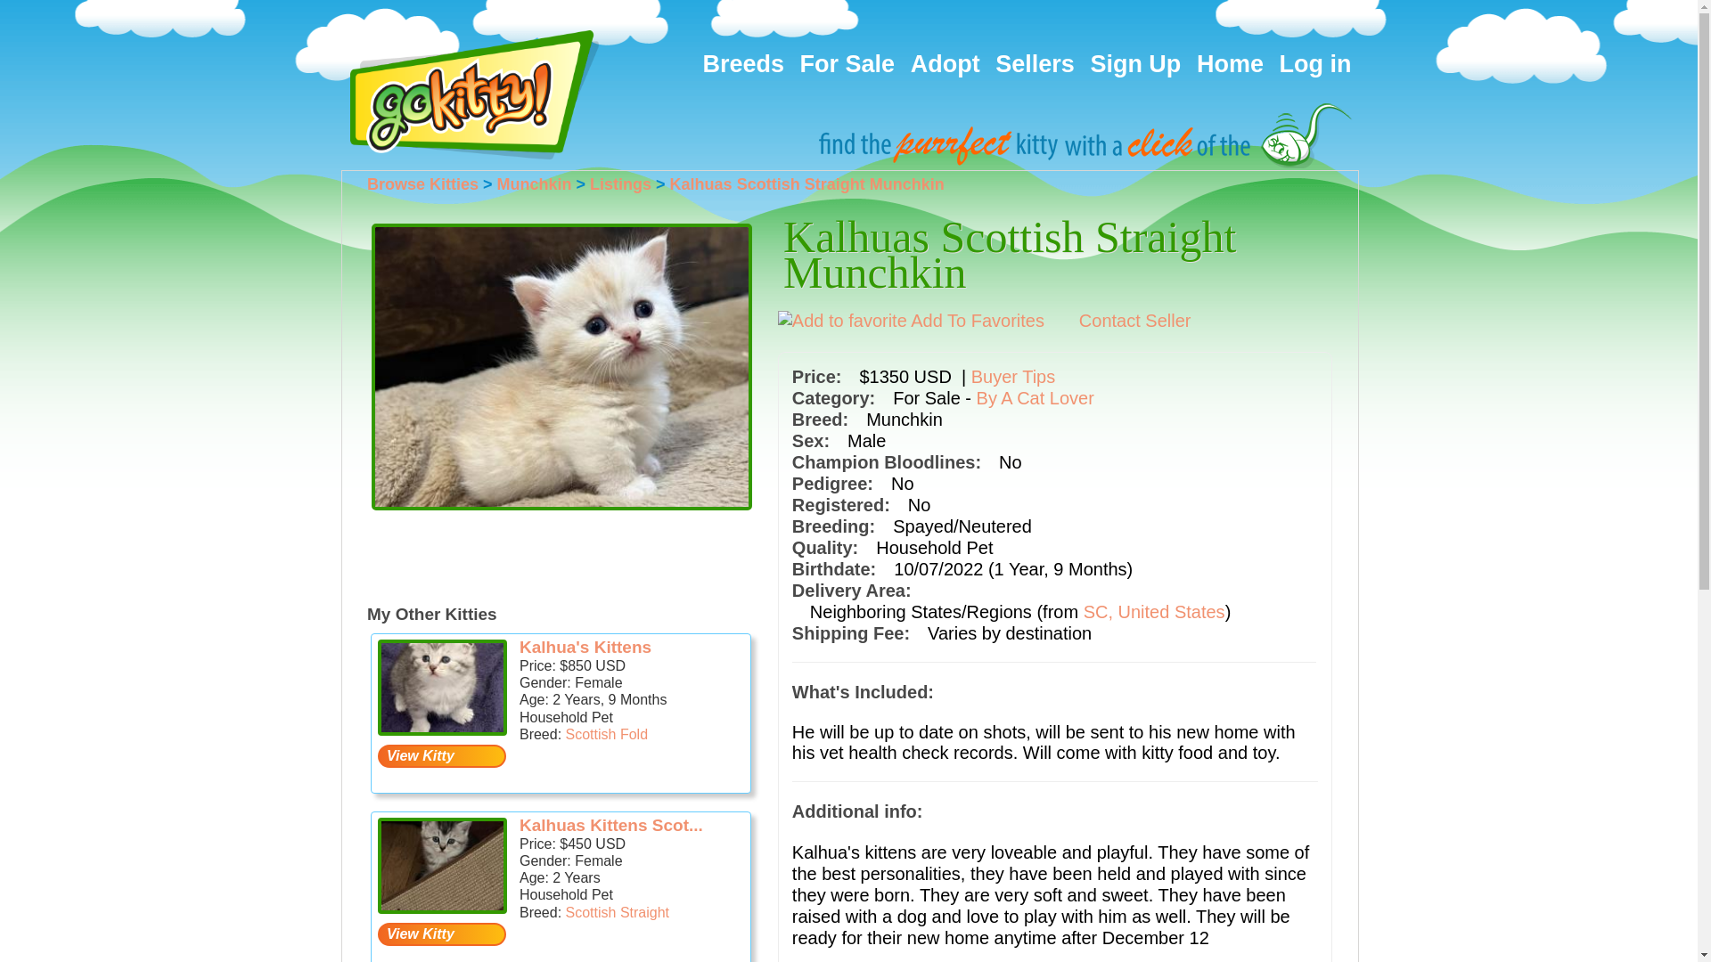  Describe the element at coordinates (742, 64) in the screenshot. I see `Breeds` at that location.